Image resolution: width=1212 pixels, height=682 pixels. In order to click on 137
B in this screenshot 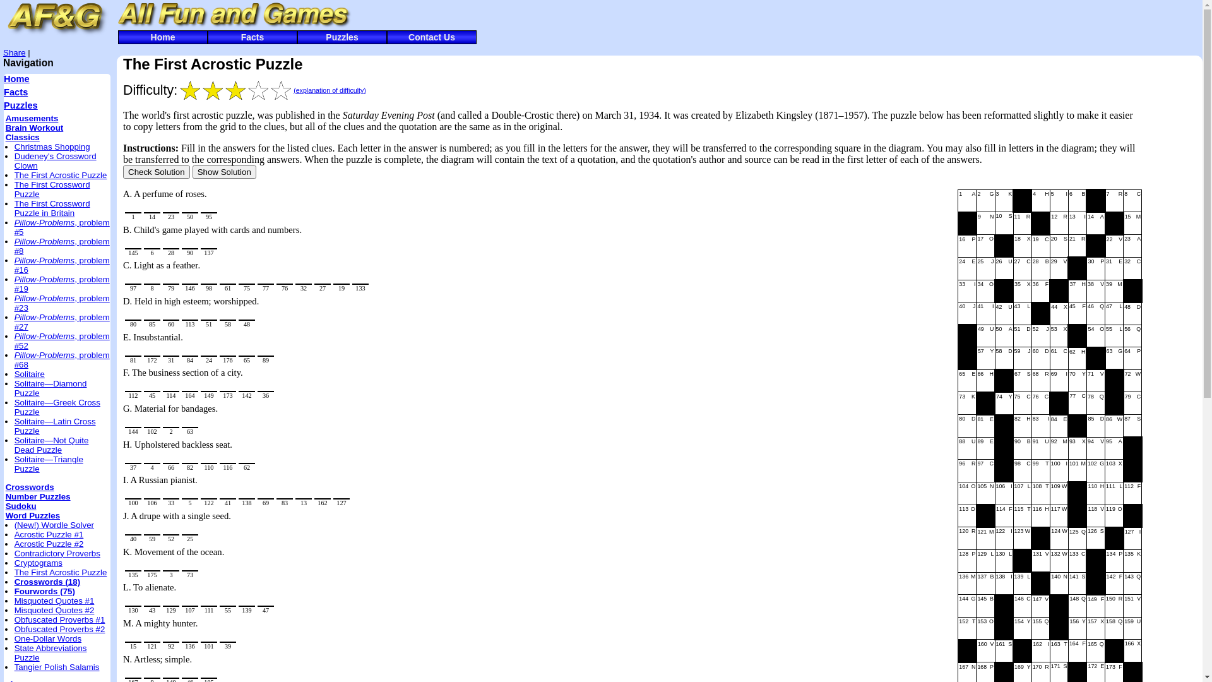, I will do `click(986, 583)`.